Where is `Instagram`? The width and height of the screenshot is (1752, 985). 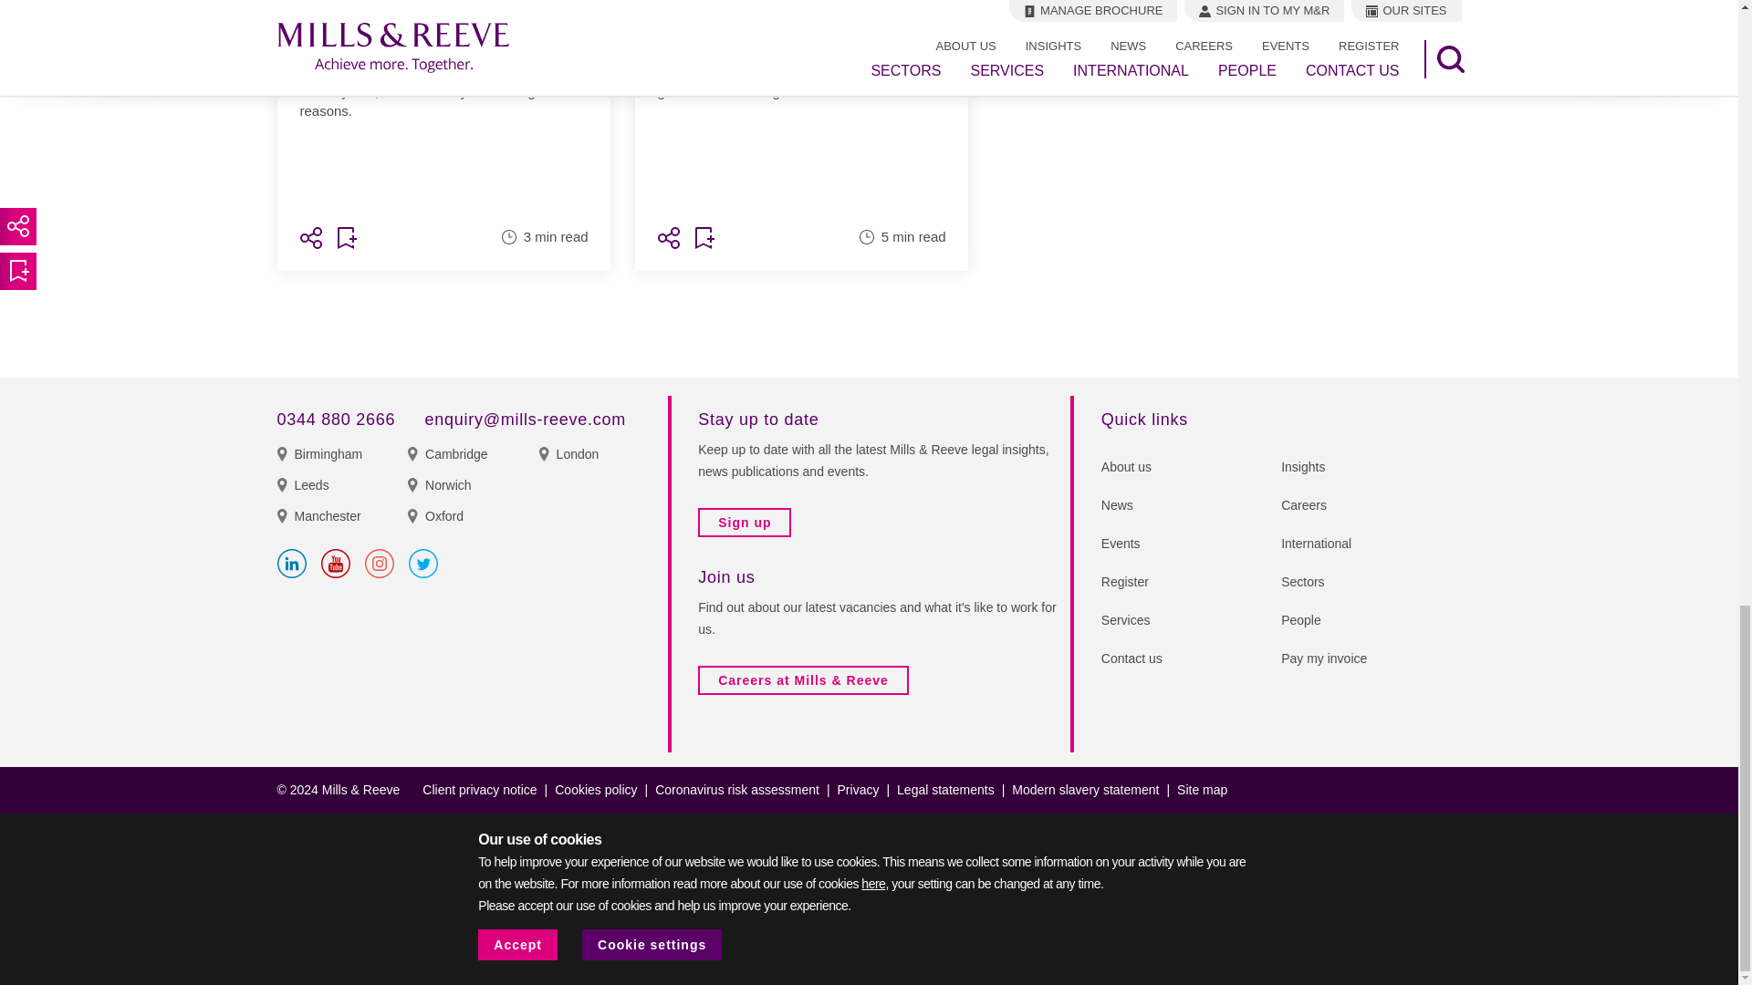
Instagram is located at coordinates (380, 563).